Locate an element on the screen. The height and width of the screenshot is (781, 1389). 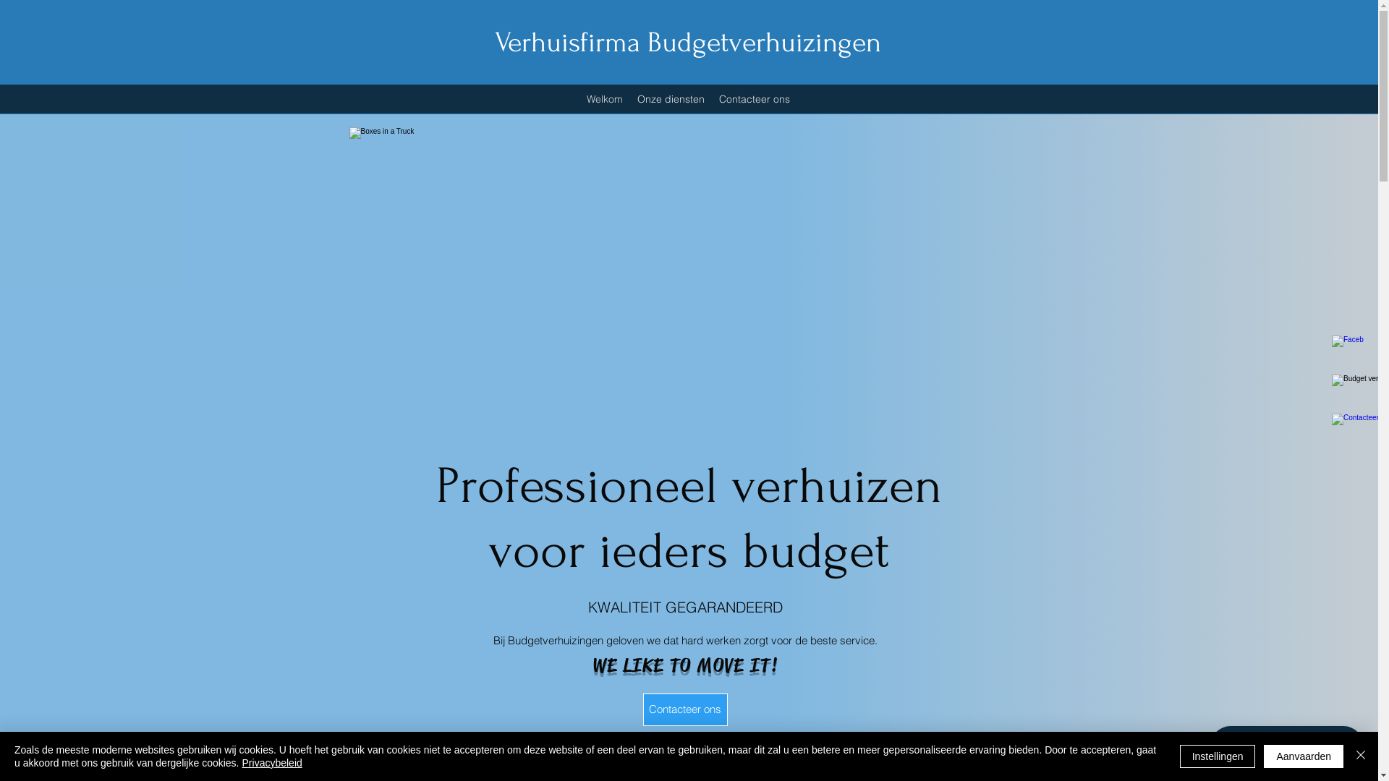
Contacteer ons is located at coordinates (684, 710).